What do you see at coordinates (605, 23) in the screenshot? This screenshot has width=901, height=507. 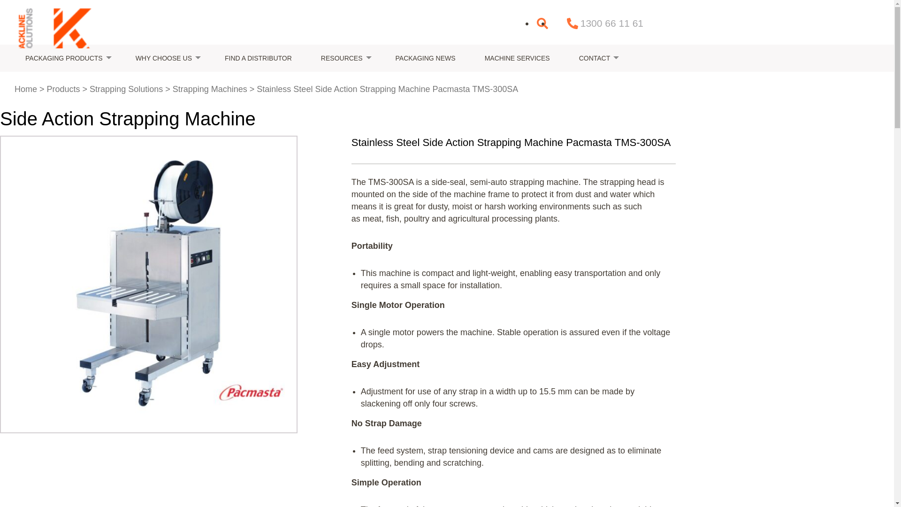 I see `1300 66 11 61` at bounding box center [605, 23].